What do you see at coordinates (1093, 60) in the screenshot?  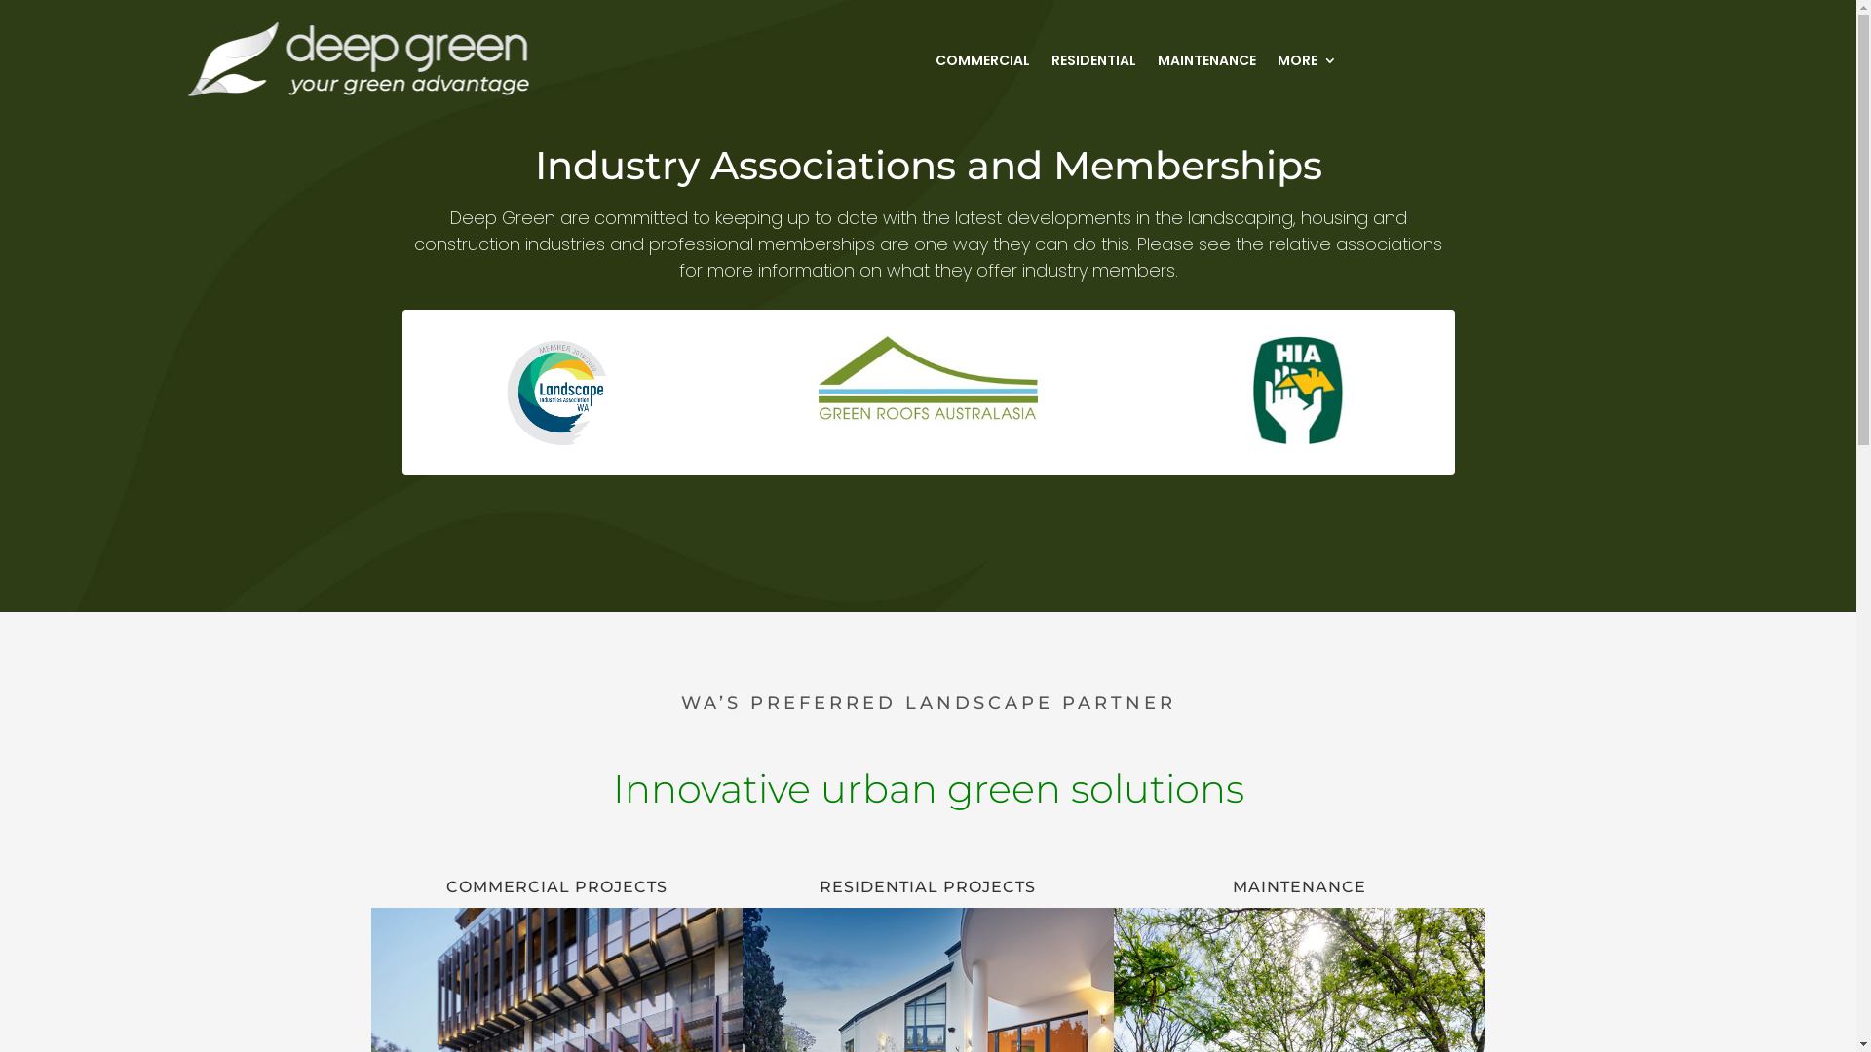 I see `RESIDENTIAL` at bounding box center [1093, 60].